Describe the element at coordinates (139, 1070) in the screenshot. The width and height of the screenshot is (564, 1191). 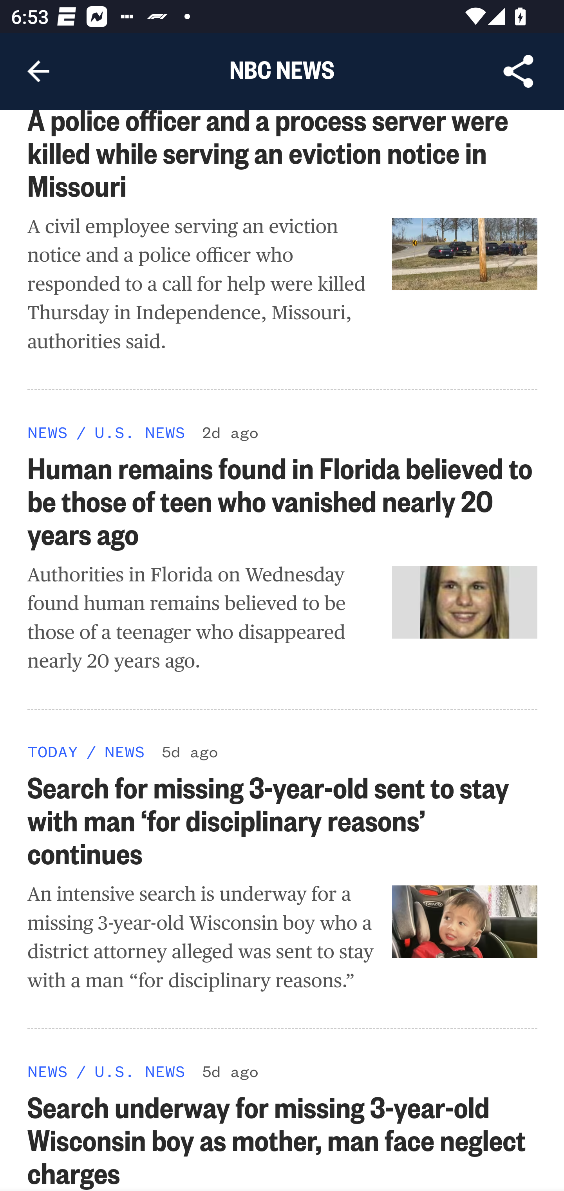
I see `U.S. NEWS U.S. NEWS U.S. NEWS` at that location.